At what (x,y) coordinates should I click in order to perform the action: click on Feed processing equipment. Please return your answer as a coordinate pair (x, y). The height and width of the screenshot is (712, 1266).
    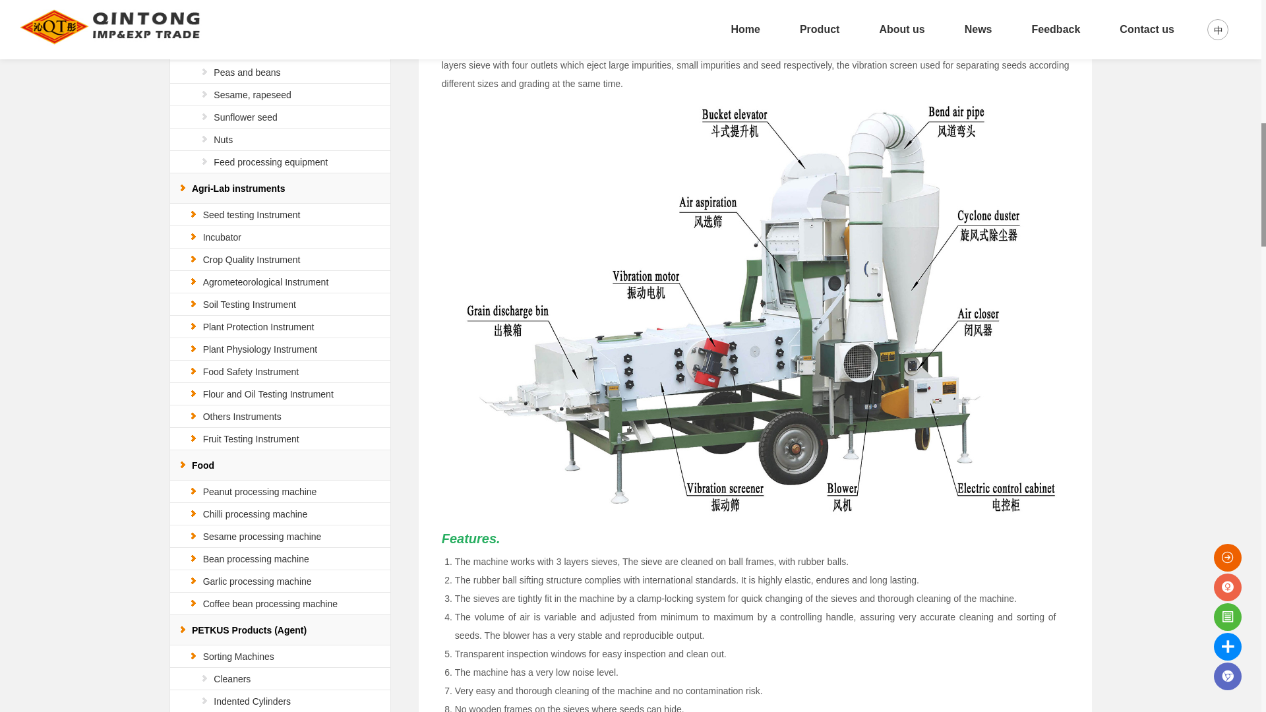
    Looking at the image, I should click on (270, 162).